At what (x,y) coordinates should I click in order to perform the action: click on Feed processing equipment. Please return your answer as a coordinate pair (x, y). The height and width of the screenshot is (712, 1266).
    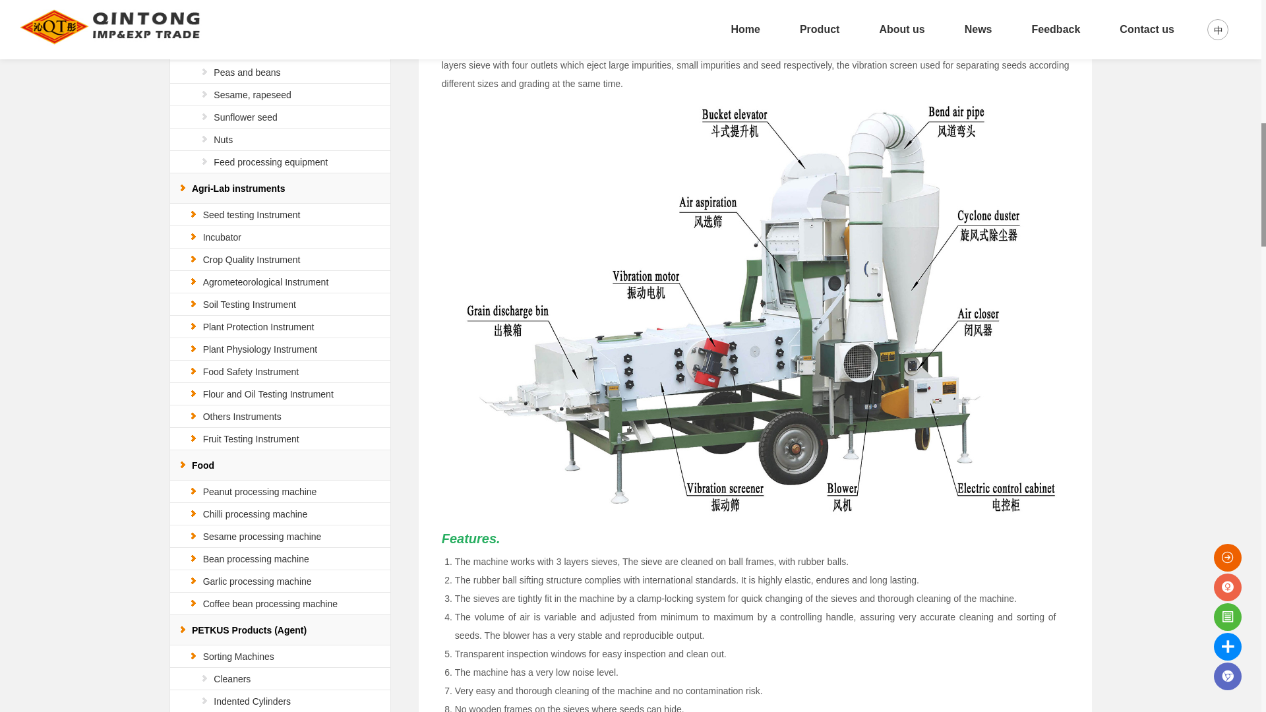
    Looking at the image, I should click on (270, 162).